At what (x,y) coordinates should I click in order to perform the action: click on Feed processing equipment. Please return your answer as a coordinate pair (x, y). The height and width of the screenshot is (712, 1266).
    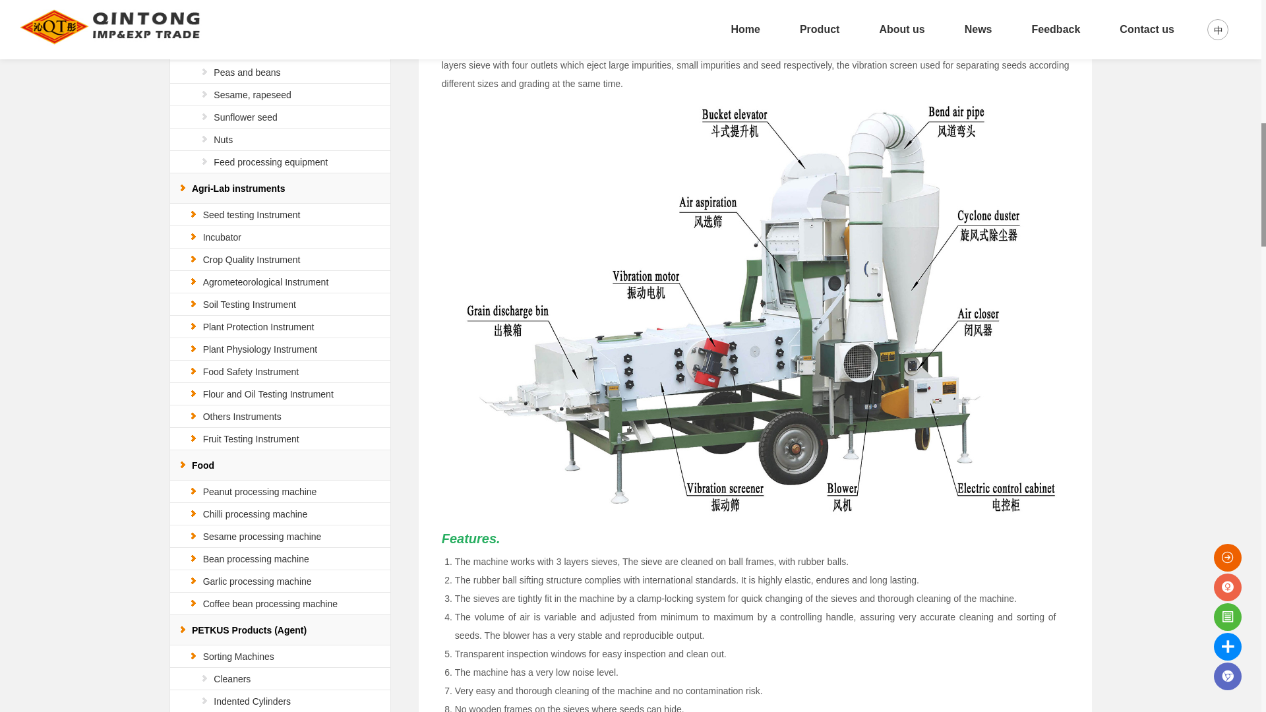
    Looking at the image, I should click on (270, 162).